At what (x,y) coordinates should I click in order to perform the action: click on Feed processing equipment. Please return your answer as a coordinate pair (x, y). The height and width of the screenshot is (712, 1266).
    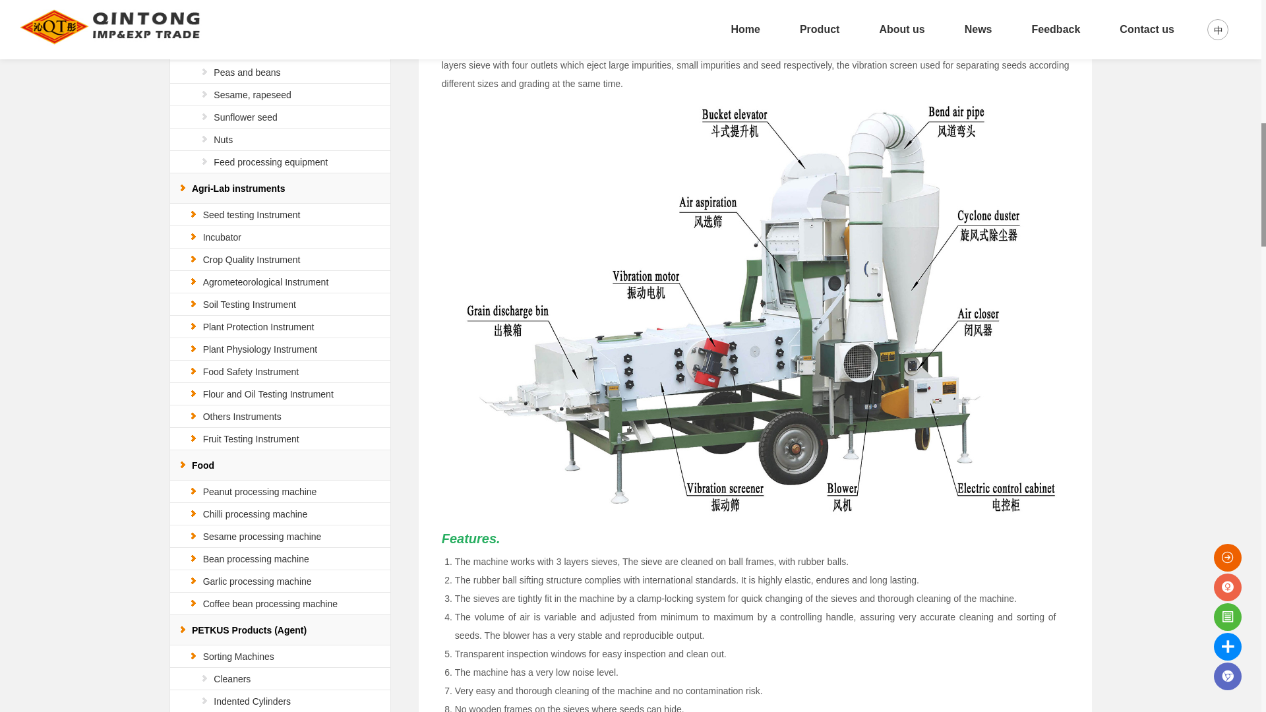
    Looking at the image, I should click on (270, 162).